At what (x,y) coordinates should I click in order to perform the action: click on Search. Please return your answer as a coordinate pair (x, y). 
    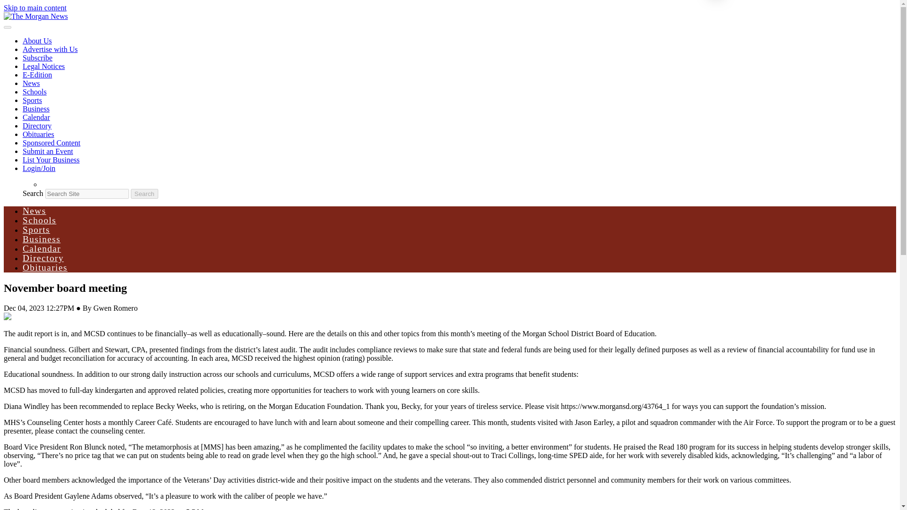
    Looking at the image, I should click on (144, 194).